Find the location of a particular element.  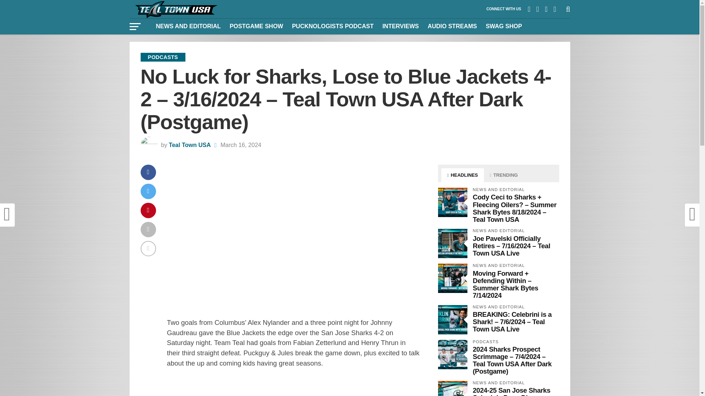

AUDIO STREAMS is located at coordinates (452, 26).